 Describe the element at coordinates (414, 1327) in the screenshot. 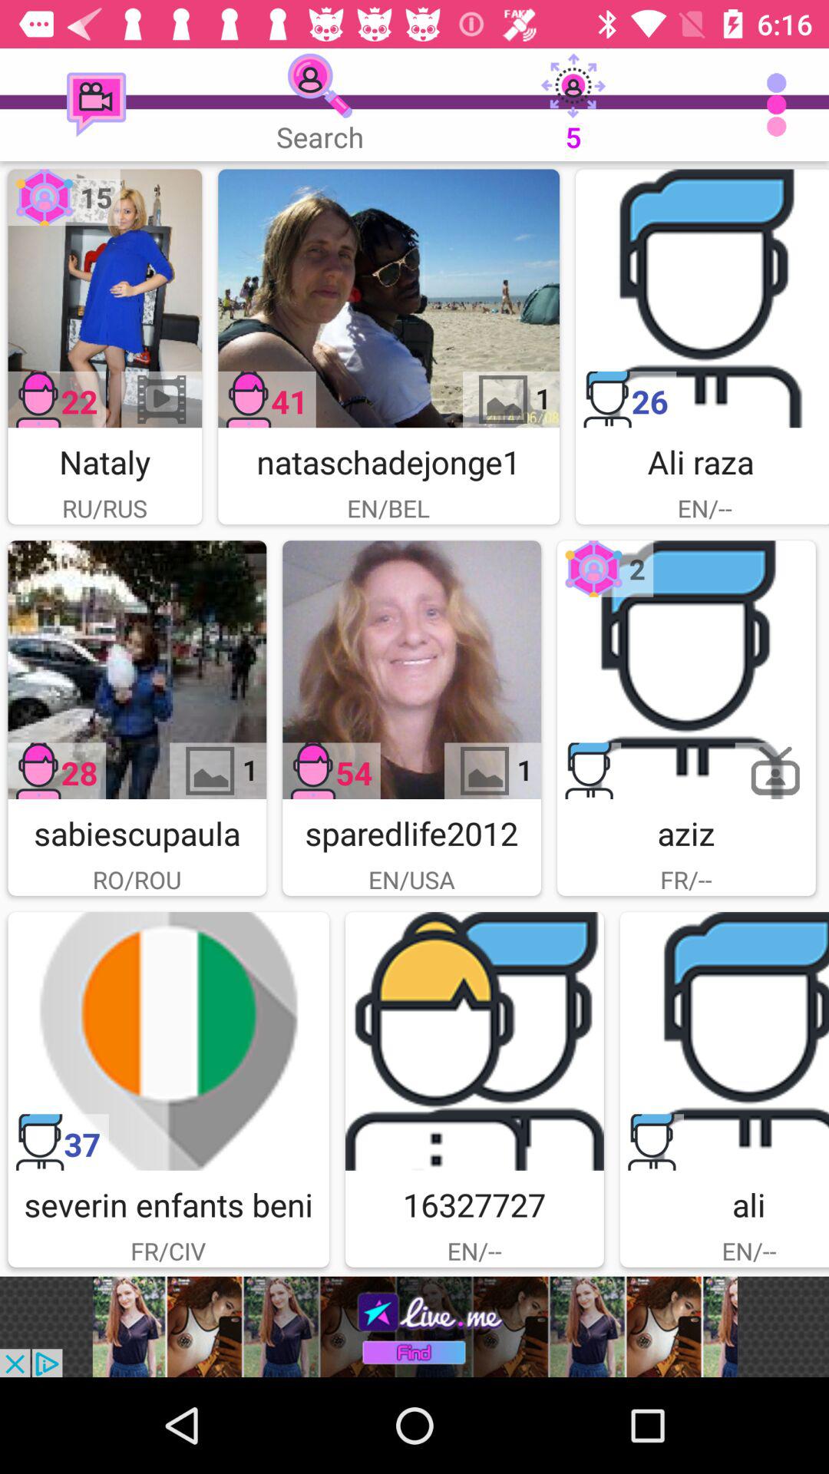

I see `advertisement` at that location.